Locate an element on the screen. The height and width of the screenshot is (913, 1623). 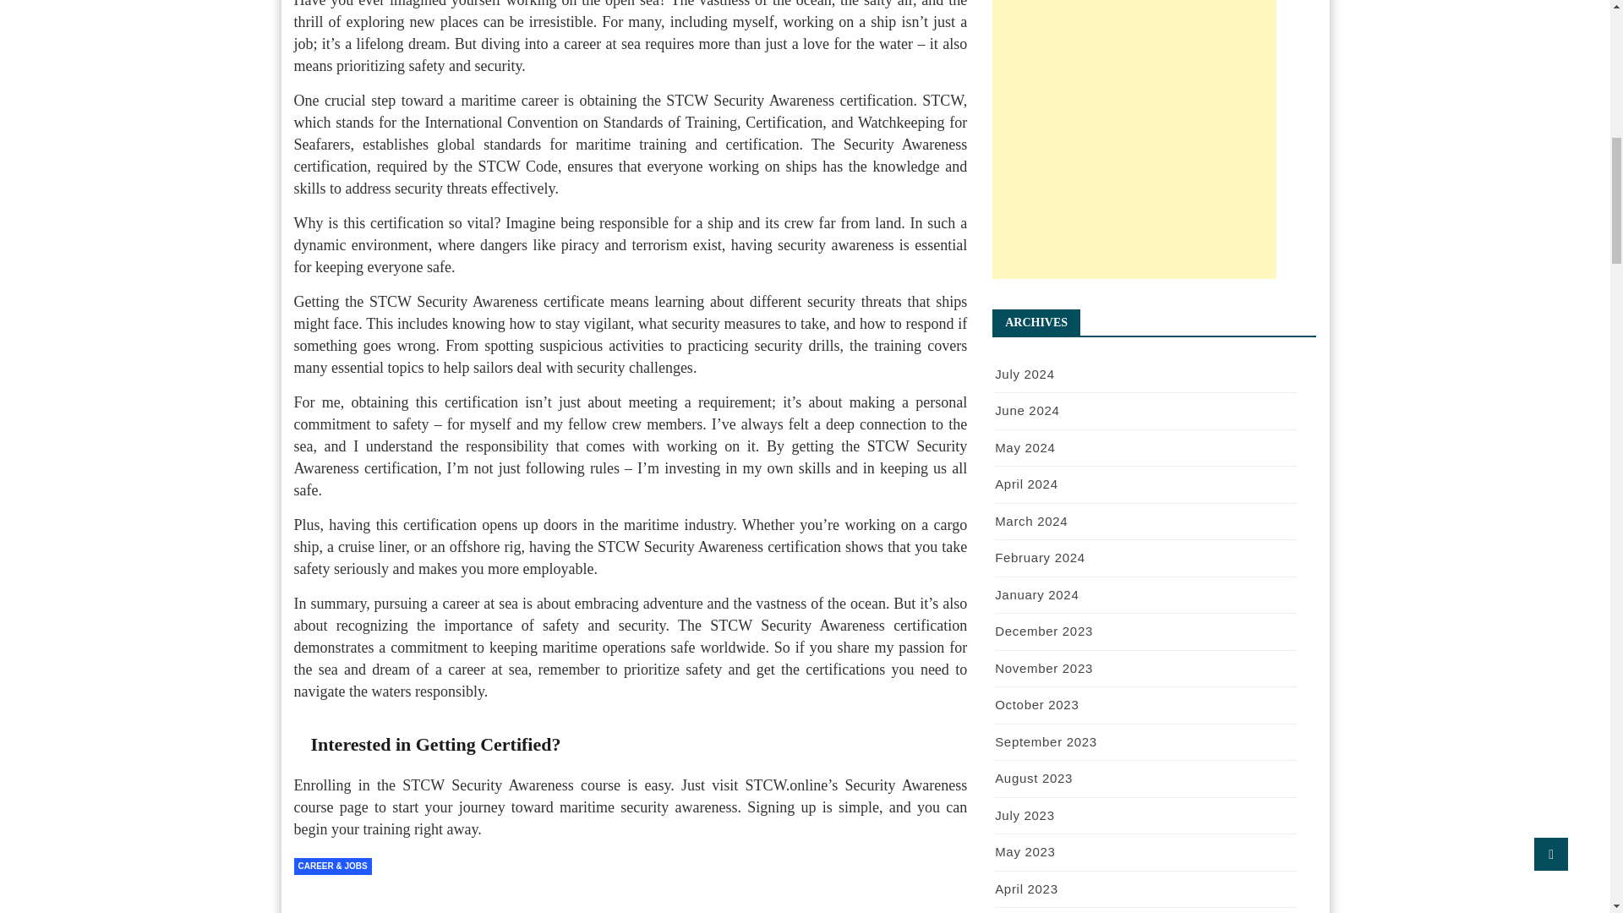
June 2024 is located at coordinates (1026, 410).